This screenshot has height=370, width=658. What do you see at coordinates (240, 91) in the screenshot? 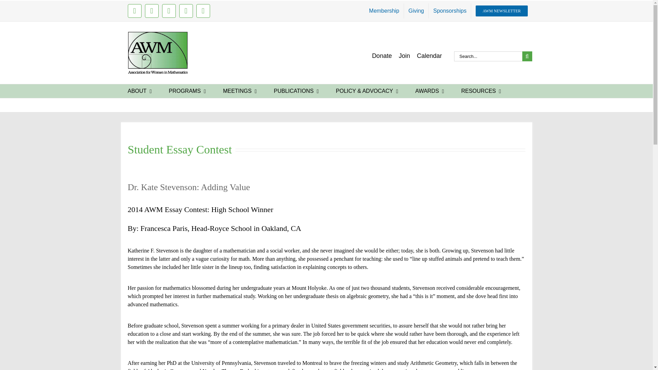
I see `MEETINGS` at bounding box center [240, 91].